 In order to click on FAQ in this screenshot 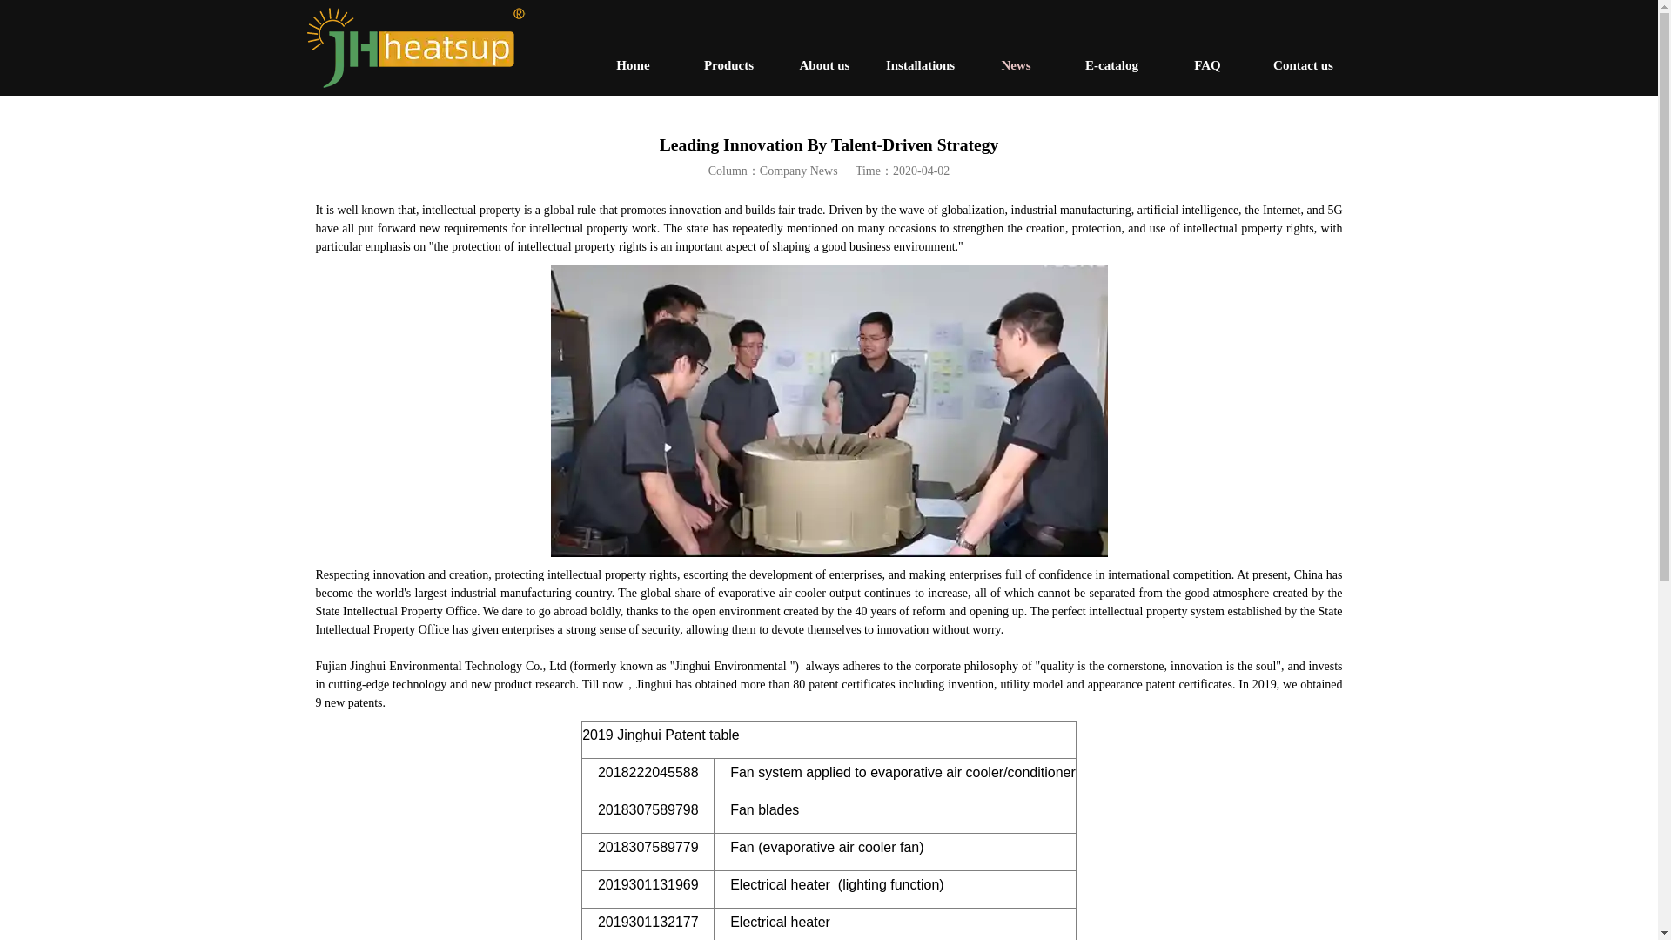, I will do `click(1206, 64)`.